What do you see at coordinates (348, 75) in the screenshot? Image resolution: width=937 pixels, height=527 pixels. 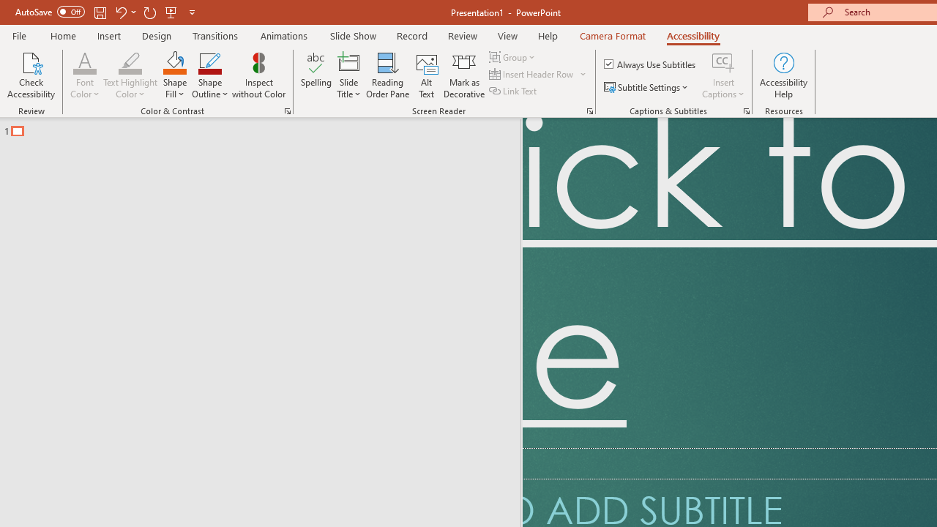 I see `Slide Title` at bounding box center [348, 75].